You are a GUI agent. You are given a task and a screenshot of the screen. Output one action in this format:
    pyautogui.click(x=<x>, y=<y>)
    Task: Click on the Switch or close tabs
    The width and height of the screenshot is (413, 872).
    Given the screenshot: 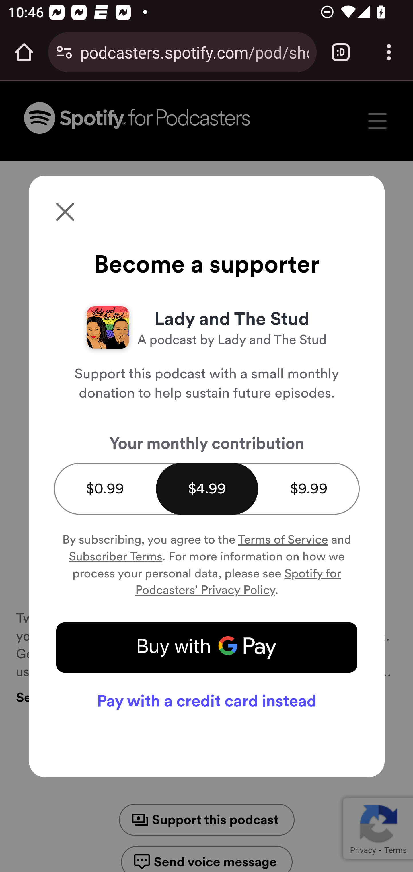 What is the action you would take?
    pyautogui.click(x=341, y=52)
    